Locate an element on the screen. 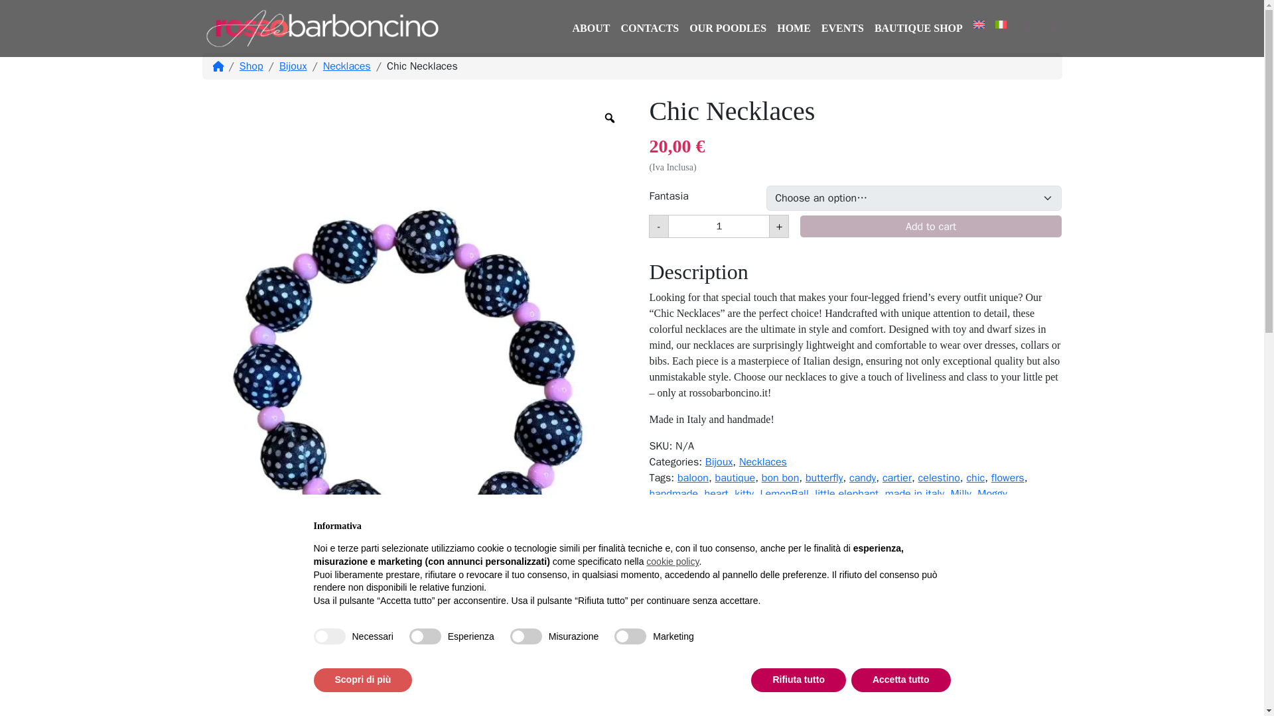  1 is located at coordinates (719, 226).